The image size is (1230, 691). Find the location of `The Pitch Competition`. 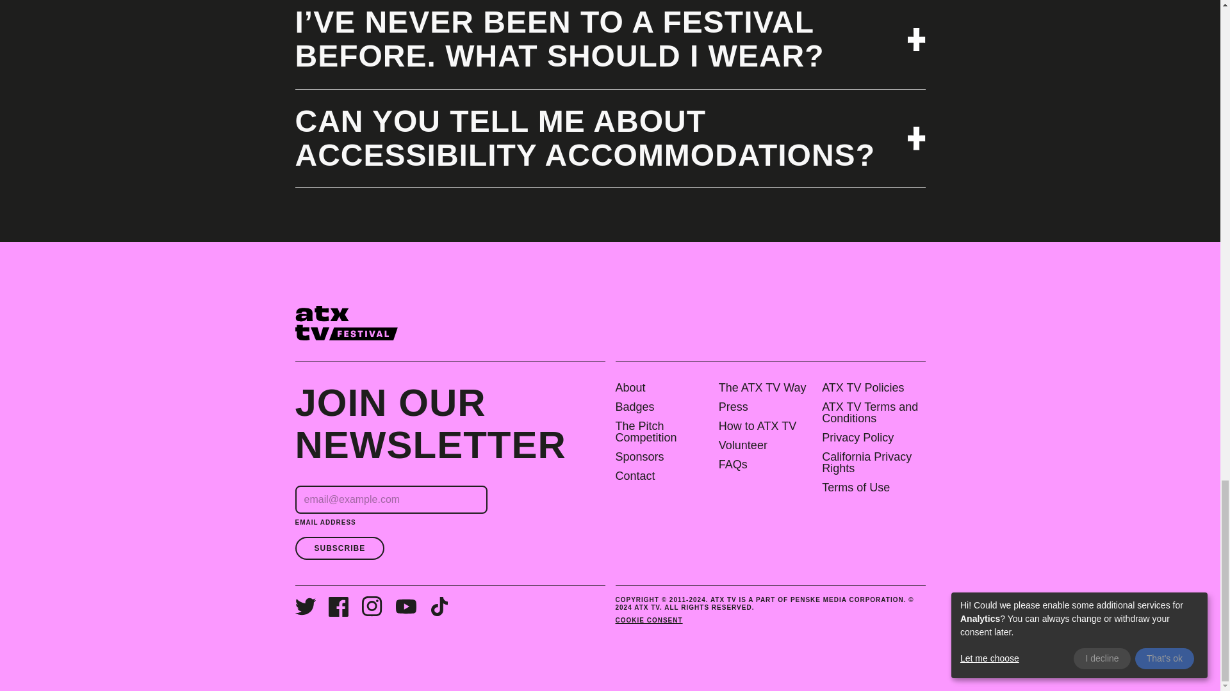

The Pitch Competition is located at coordinates (664, 431).